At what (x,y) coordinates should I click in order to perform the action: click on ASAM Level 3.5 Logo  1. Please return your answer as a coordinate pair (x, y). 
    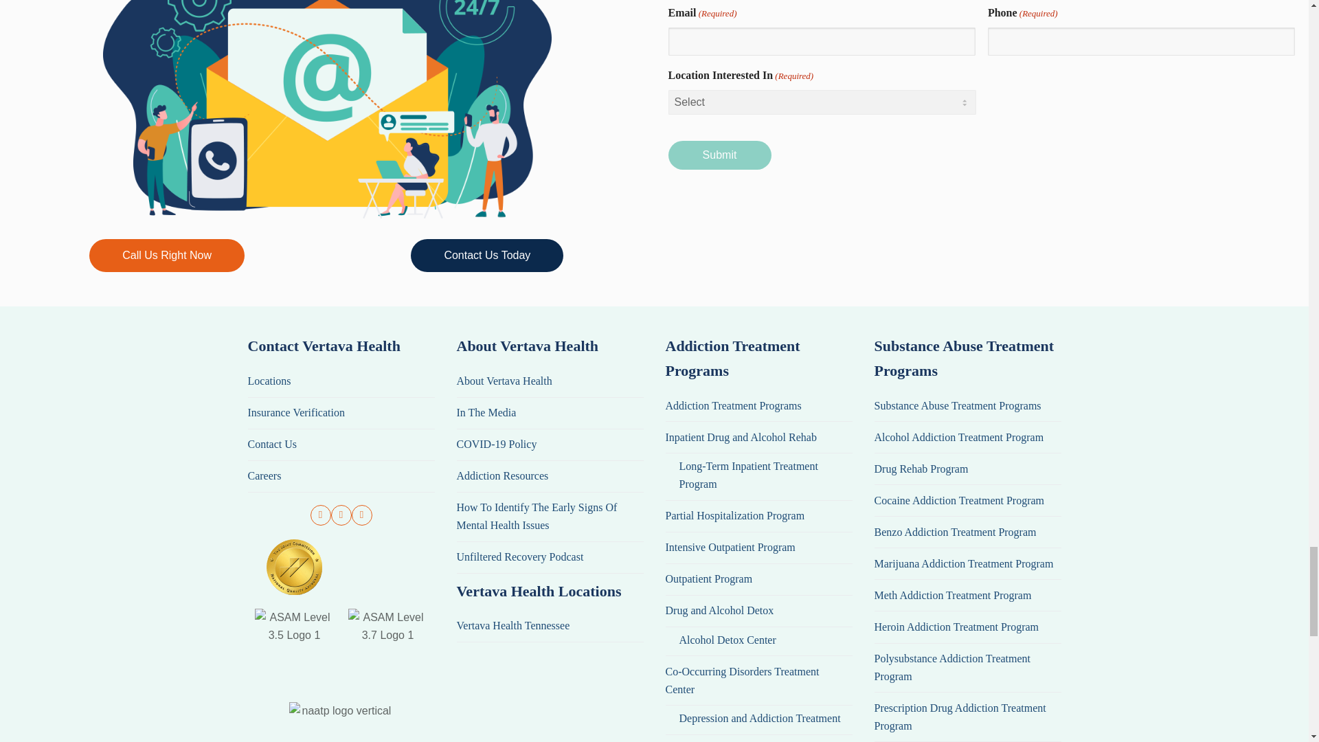
    Looking at the image, I should click on (294, 649).